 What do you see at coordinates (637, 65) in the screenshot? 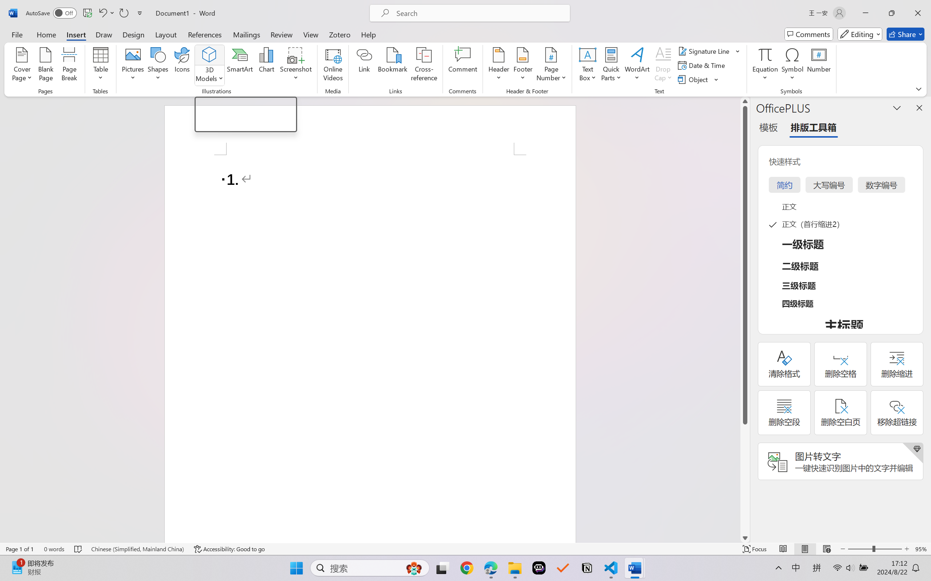
I see `WordArt` at bounding box center [637, 65].